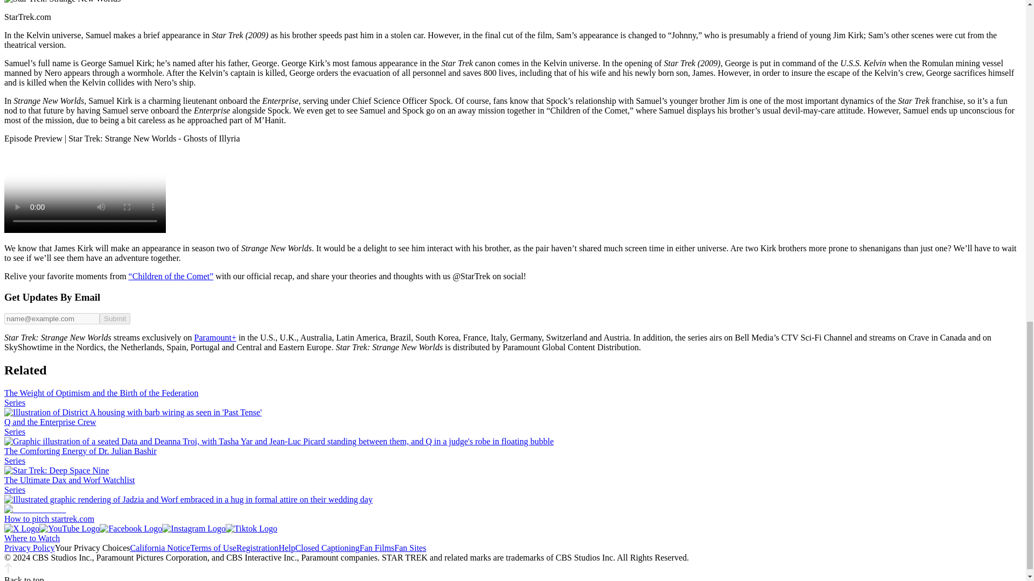  What do you see at coordinates (14, 460) in the screenshot?
I see `Series` at bounding box center [14, 460].